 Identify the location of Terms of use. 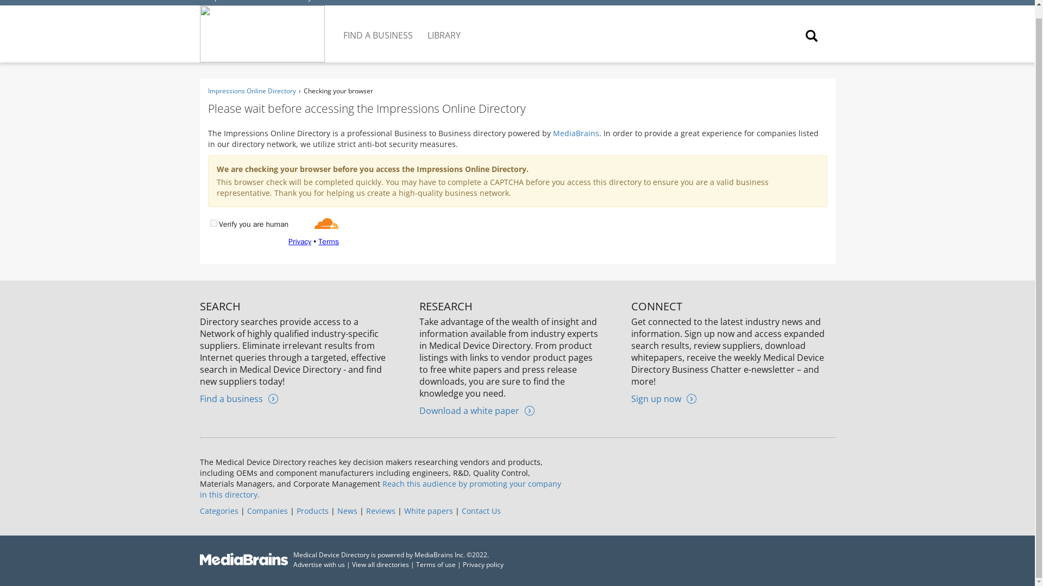
(436, 564).